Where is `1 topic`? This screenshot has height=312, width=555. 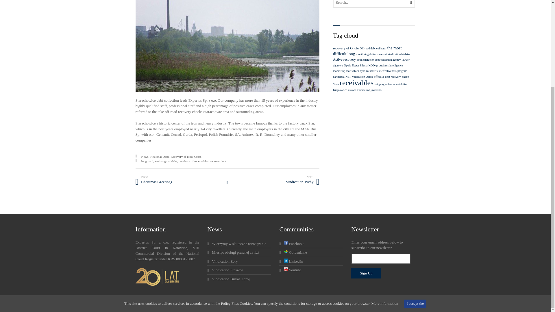
1 topic is located at coordinates (371, 62).